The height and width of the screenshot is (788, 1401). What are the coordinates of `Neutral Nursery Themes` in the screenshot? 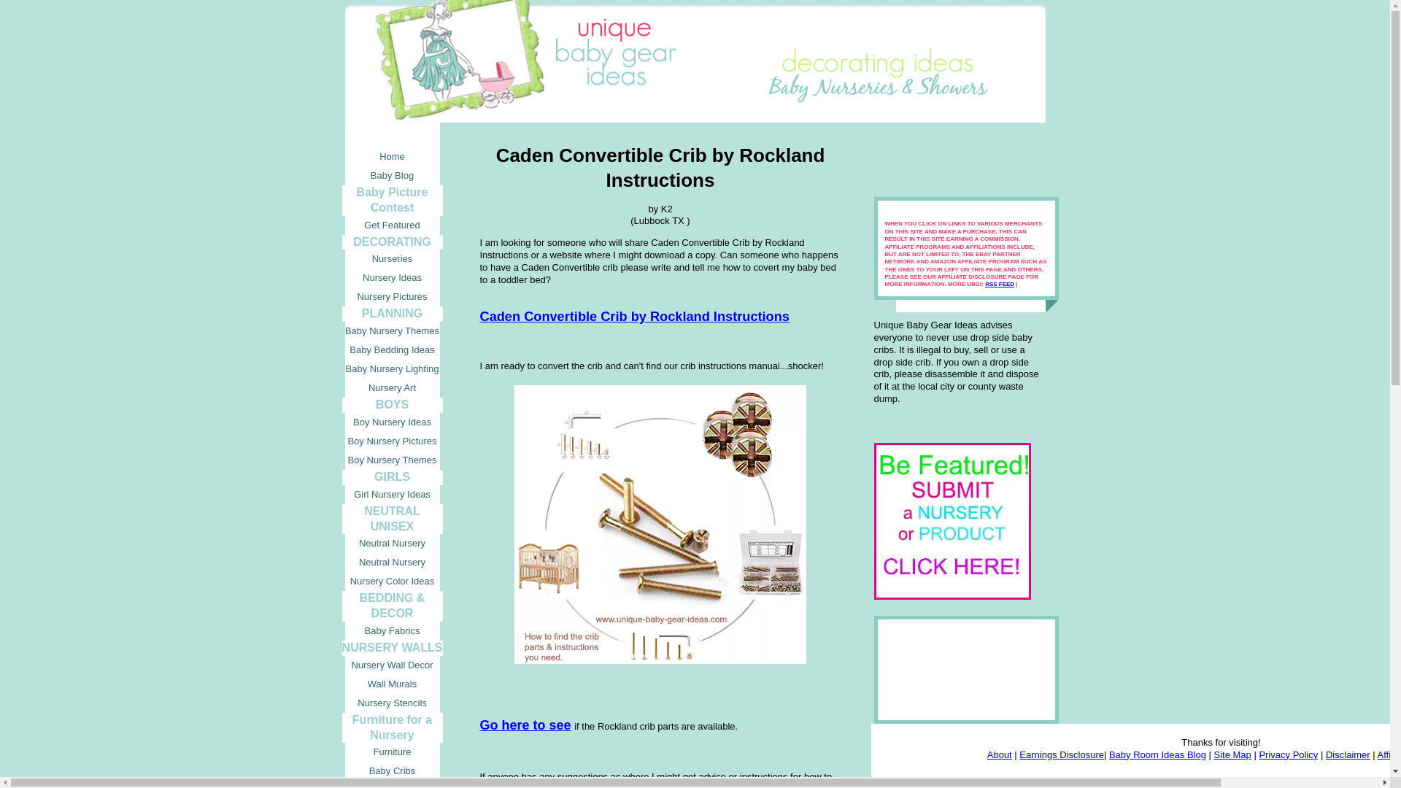 It's located at (392, 544).